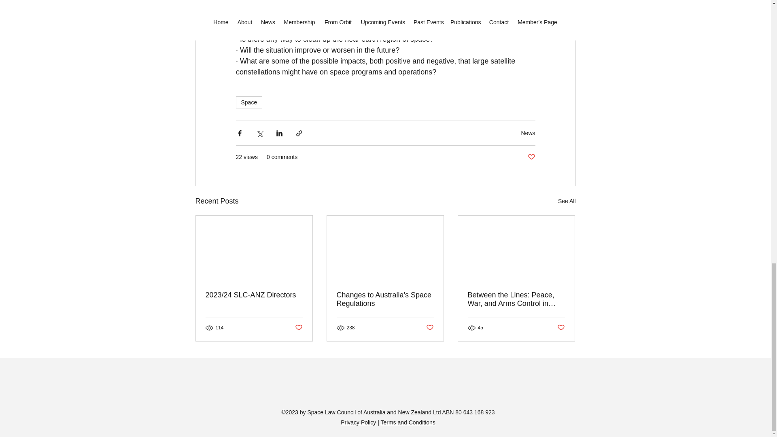 The width and height of the screenshot is (777, 437). What do you see at coordinates (248, 102) in the screenshot?
I see `Space` at bounding box center [248, 102].